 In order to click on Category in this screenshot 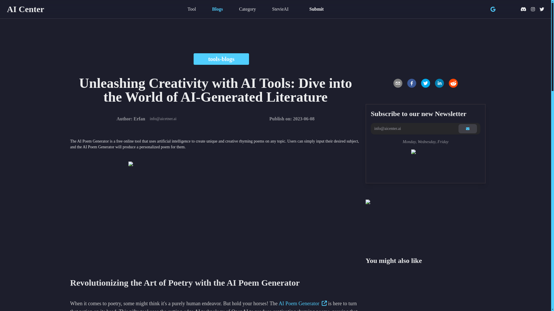, I will do `click(247, 9)`.